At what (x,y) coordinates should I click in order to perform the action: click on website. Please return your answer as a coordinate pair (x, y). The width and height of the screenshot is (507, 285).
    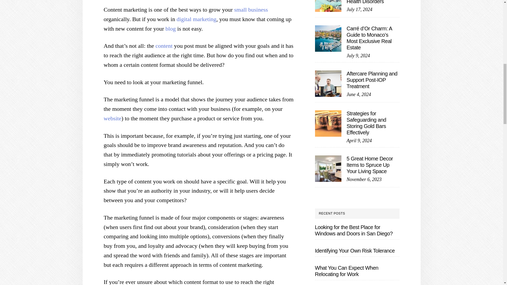
    Looking at the image, I should click on (112, 118).